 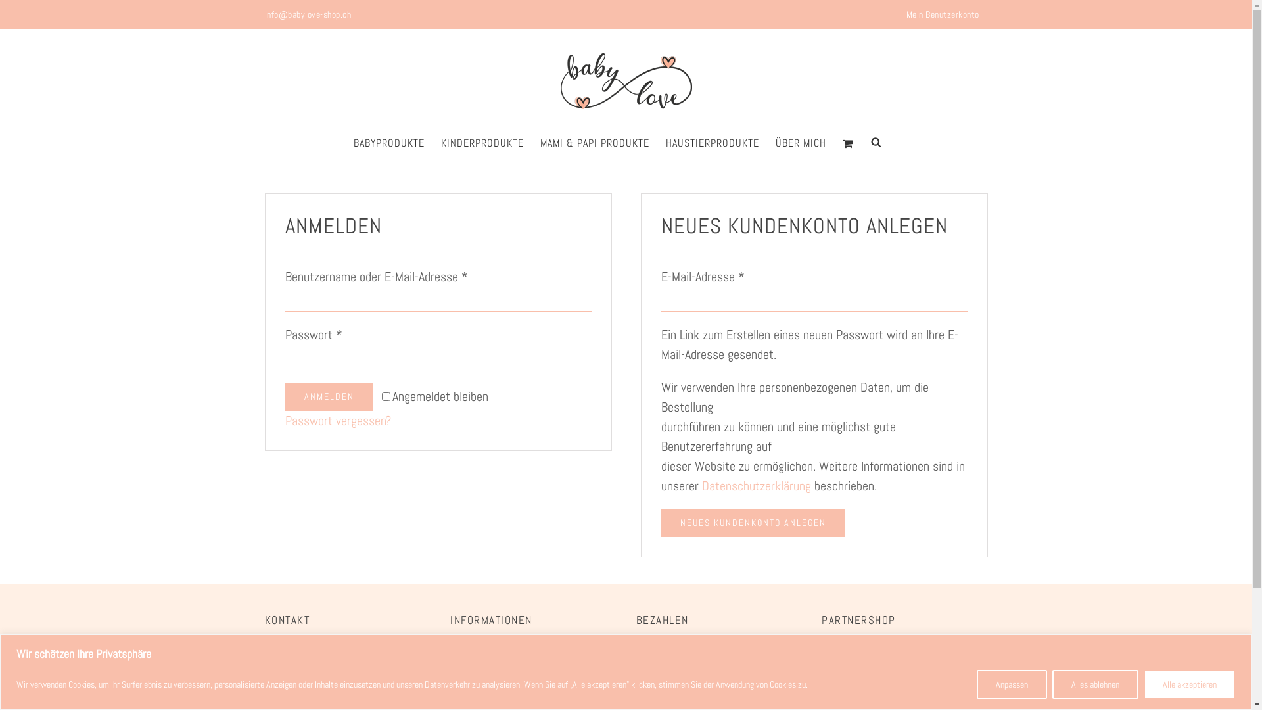 What do you see at coordinates (594, 143) in the screenshot?
I see `MAMI & PAPI PRODUKTE` at bounding box center [594, 143].